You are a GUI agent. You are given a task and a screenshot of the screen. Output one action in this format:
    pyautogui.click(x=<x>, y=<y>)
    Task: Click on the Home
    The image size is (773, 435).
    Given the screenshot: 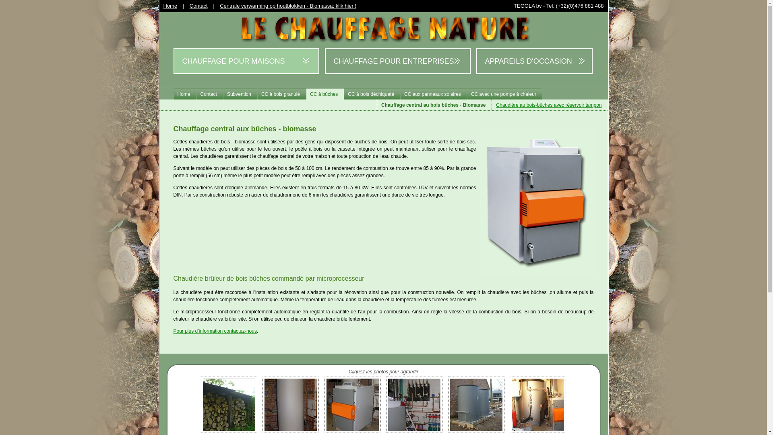 What is the action you would take?
    pyautogui.click(x=184, y=94)
    